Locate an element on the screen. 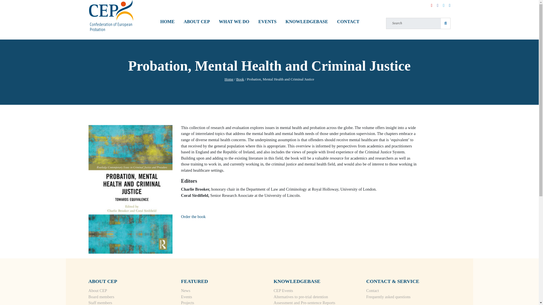  Staff members is located at coordinates (100, 303).